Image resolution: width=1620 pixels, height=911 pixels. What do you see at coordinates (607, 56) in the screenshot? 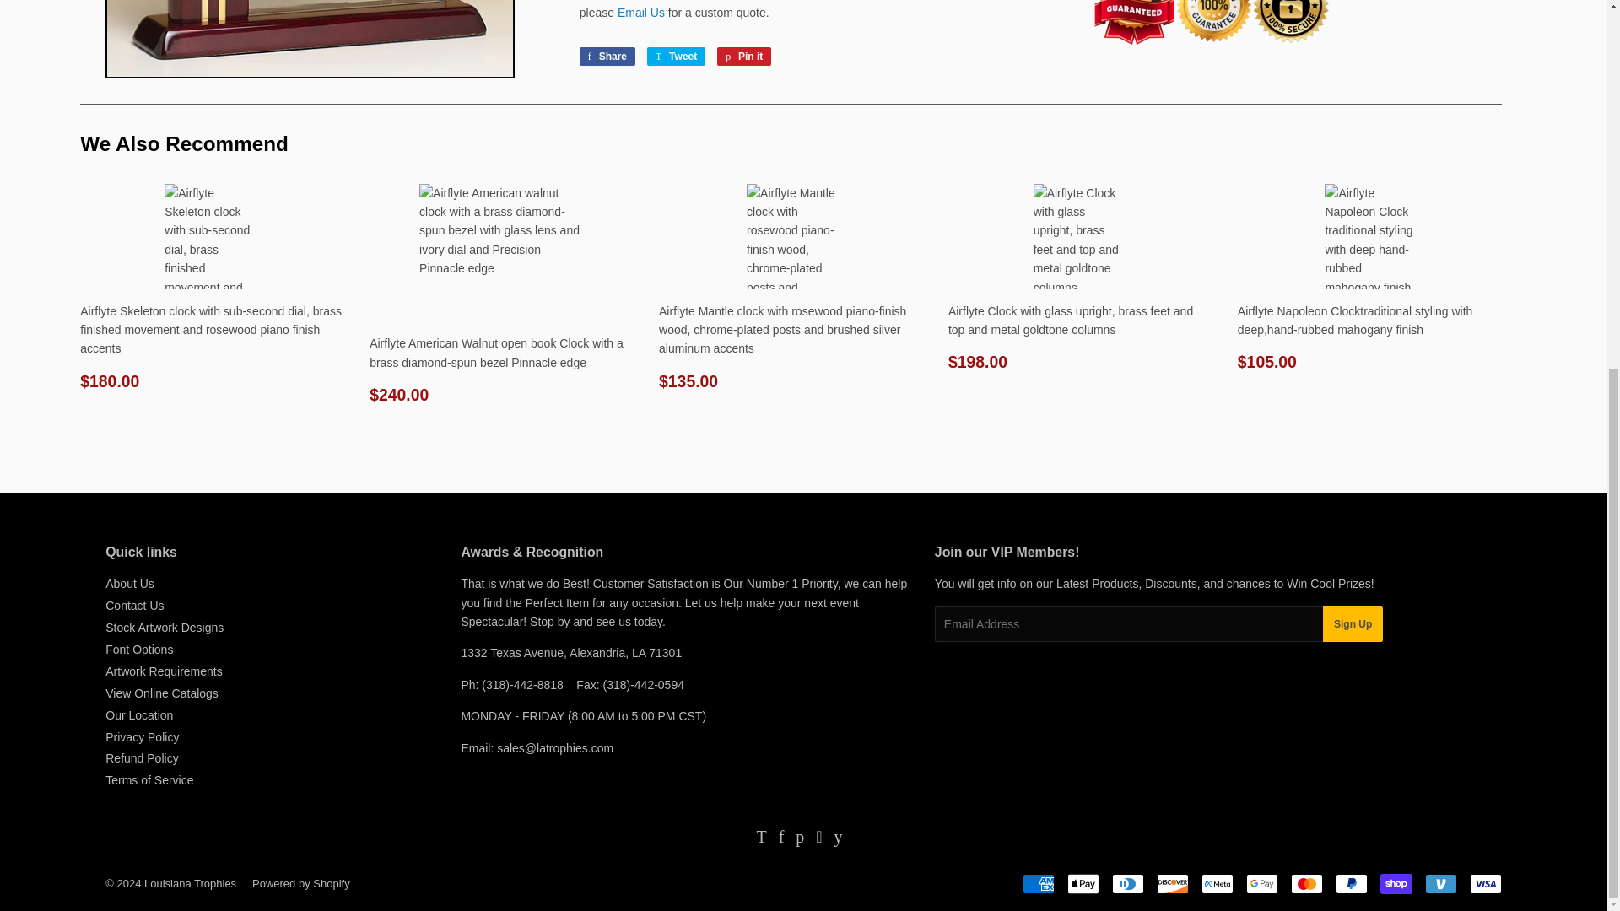
I see `Share on Facebook` at bounding box center [607, 56].